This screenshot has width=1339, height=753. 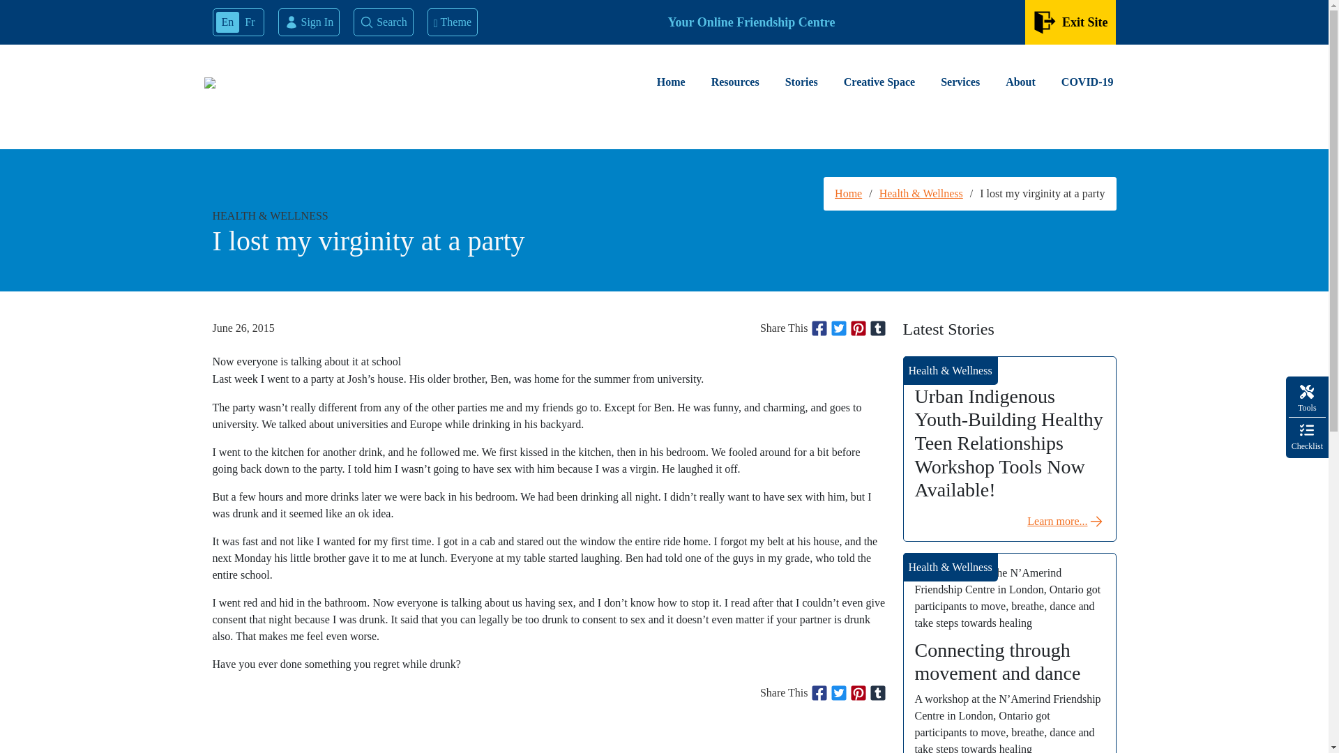 What do you see at coordinates (452, 22) in the screenshot?
I see `Theme` at bounding box center [452, 22].